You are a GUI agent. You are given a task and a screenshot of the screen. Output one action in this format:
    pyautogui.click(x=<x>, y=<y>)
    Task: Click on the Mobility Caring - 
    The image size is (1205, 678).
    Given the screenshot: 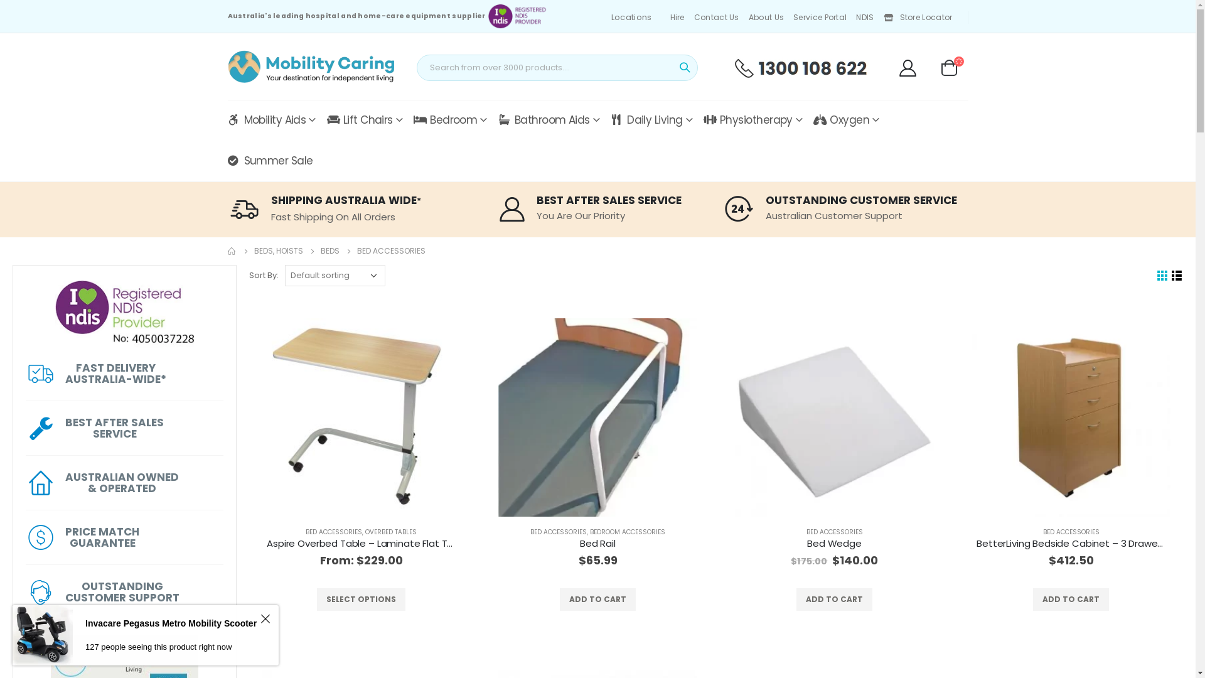 What is the action you would take?
    pyautogui.click(x=310, y=67)
    